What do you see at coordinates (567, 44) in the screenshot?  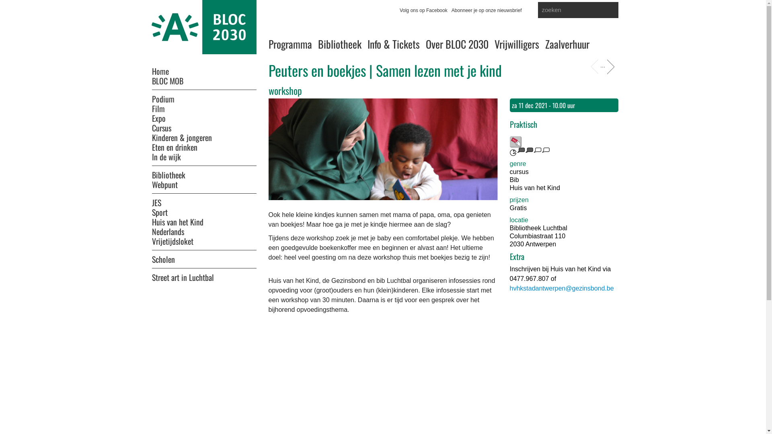 I see `Zaalverhuur` at bounding box center [567, 44].